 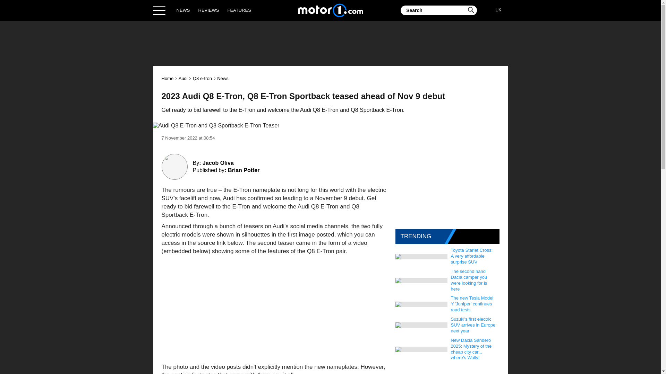 I want to click on Toyota Starlet Cross: A very affordable surprise SUV, so click(x=473, y=256).